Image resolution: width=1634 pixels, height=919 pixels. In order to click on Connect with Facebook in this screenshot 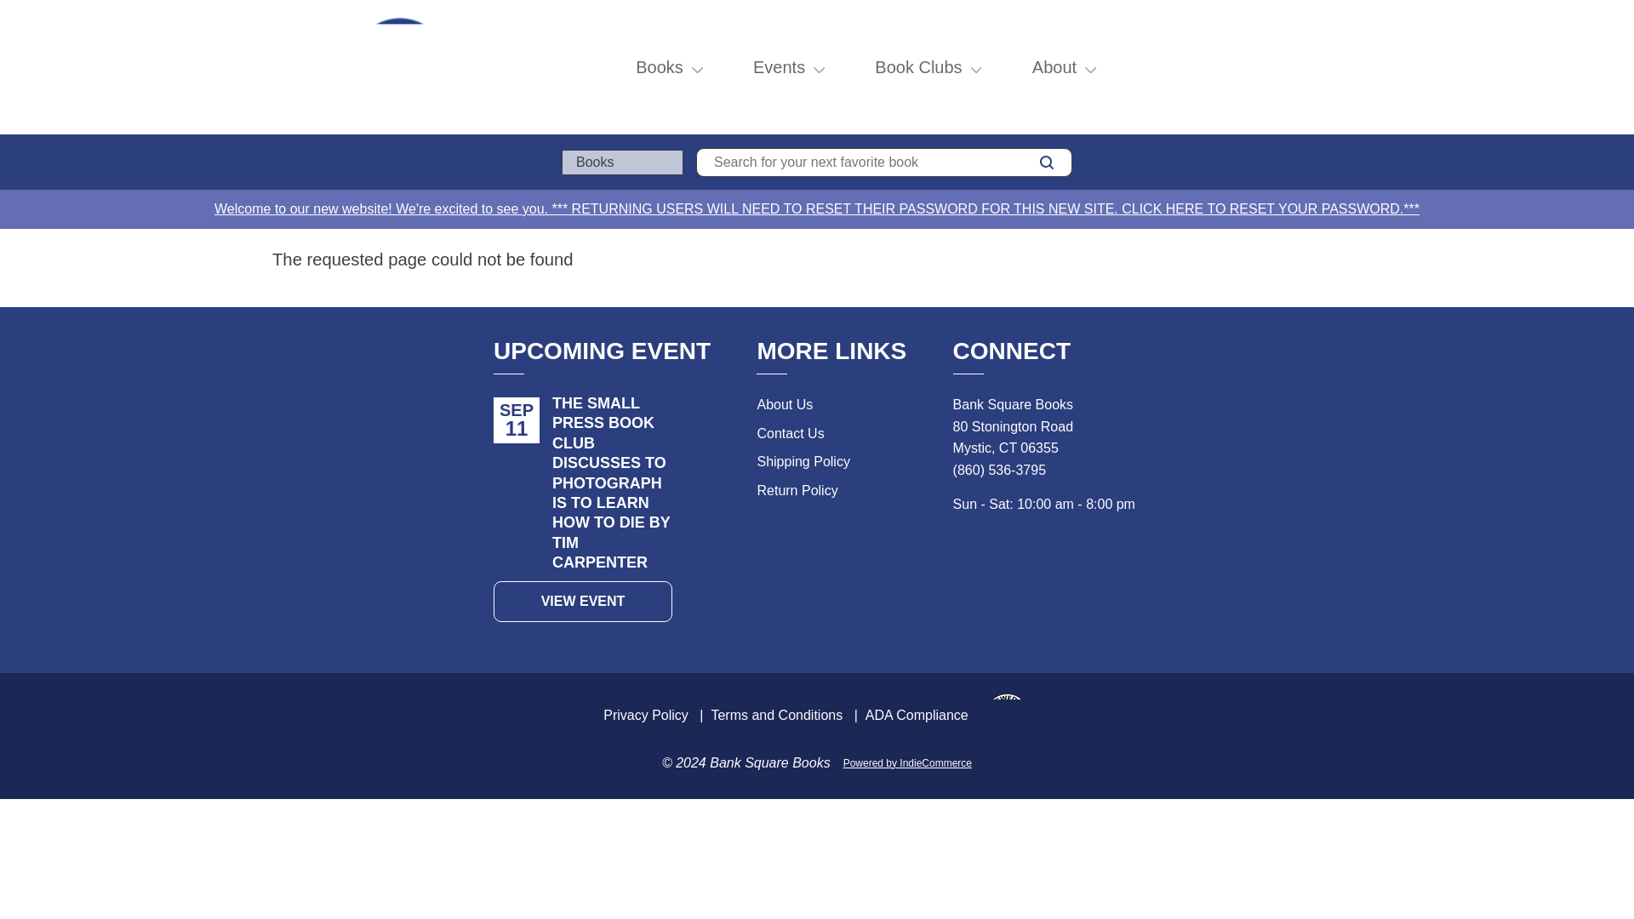, I will do `click(1001, 553)`.